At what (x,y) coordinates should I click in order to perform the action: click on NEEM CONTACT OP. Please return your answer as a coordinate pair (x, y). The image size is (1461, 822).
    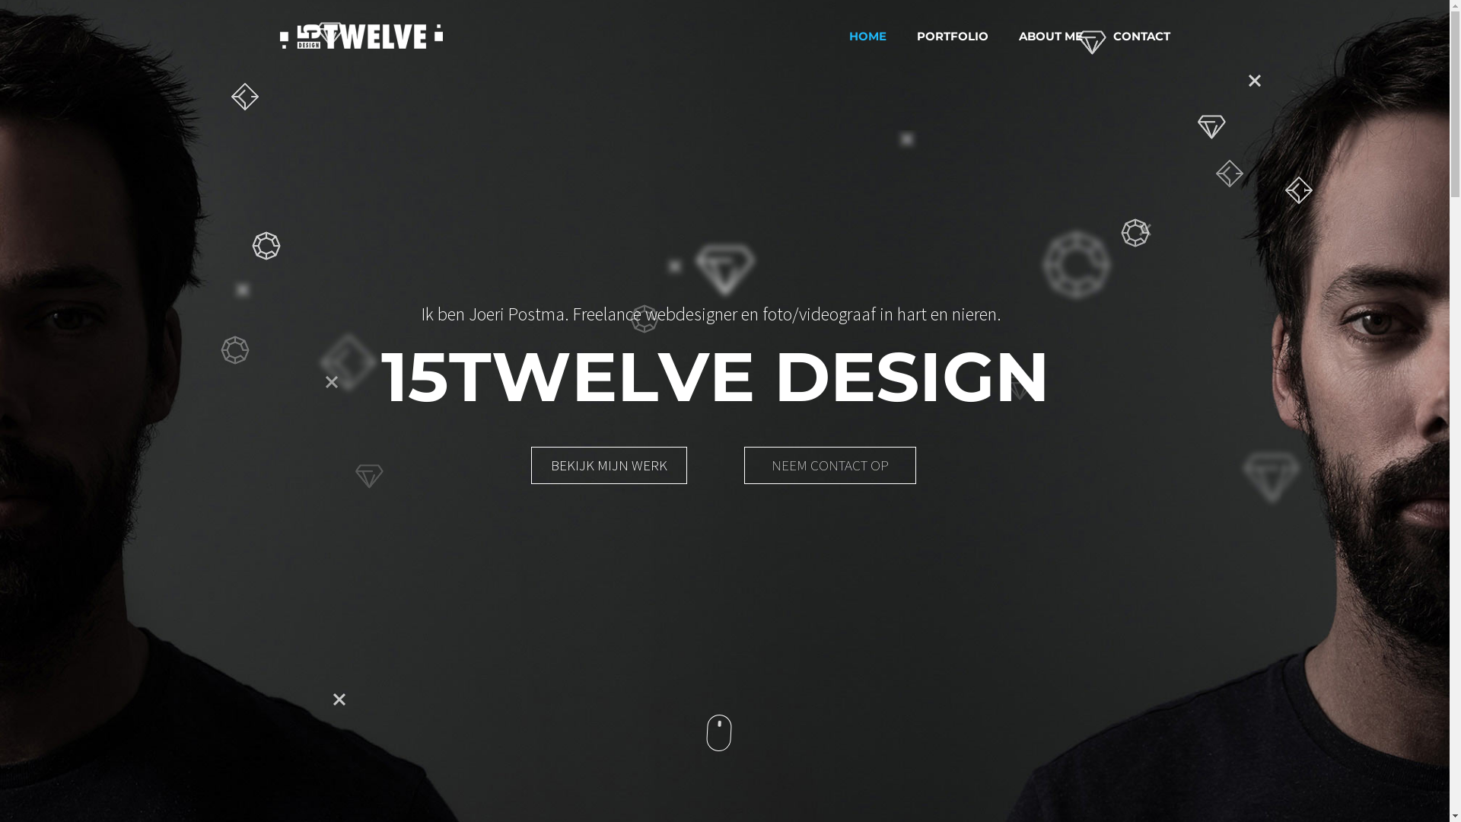
    Looking at the image, I should click on (830, 466).